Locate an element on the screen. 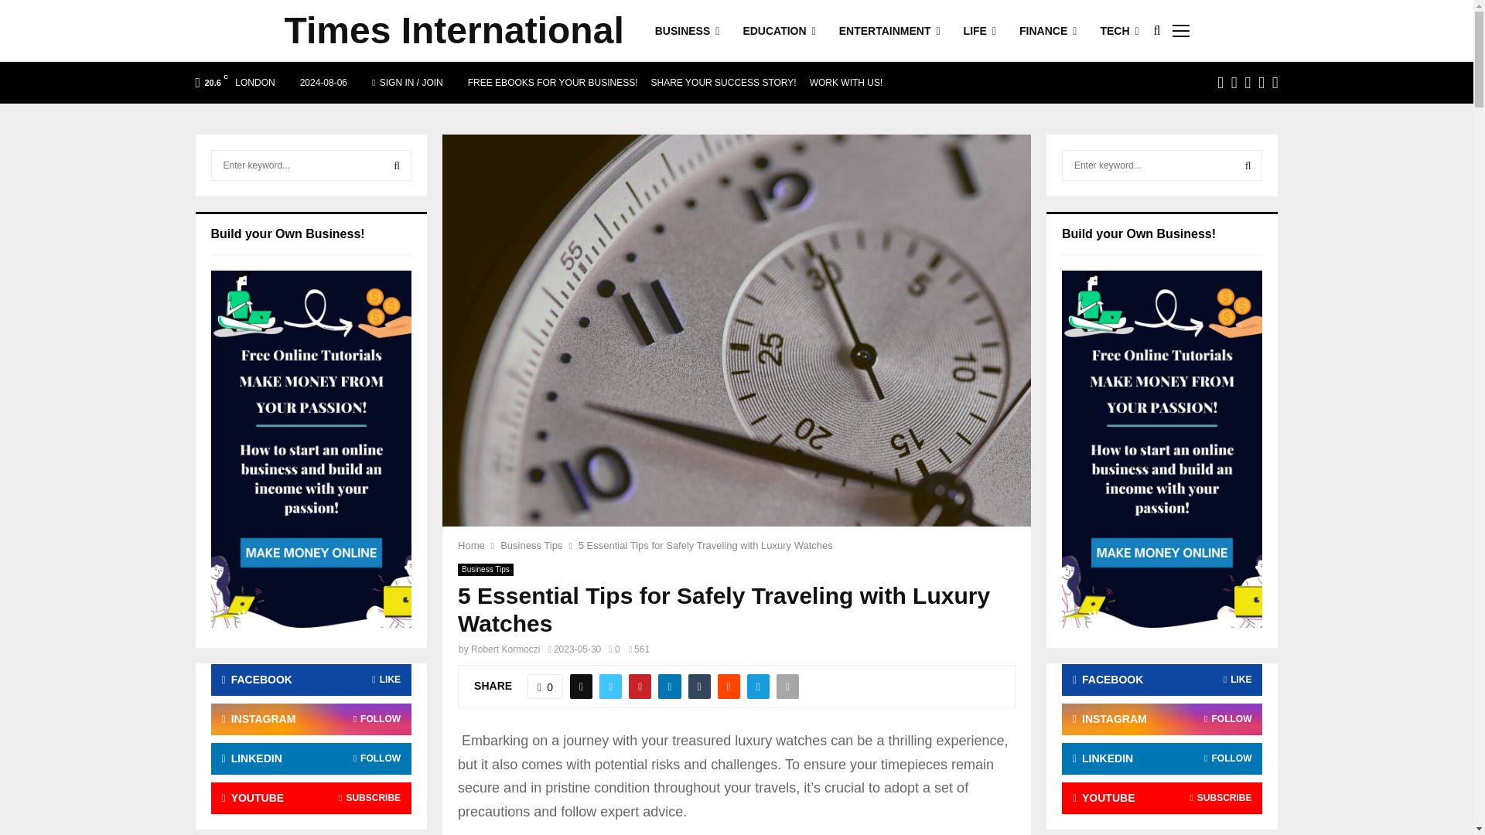  BUSINESS is located at coordinates (687, 31).